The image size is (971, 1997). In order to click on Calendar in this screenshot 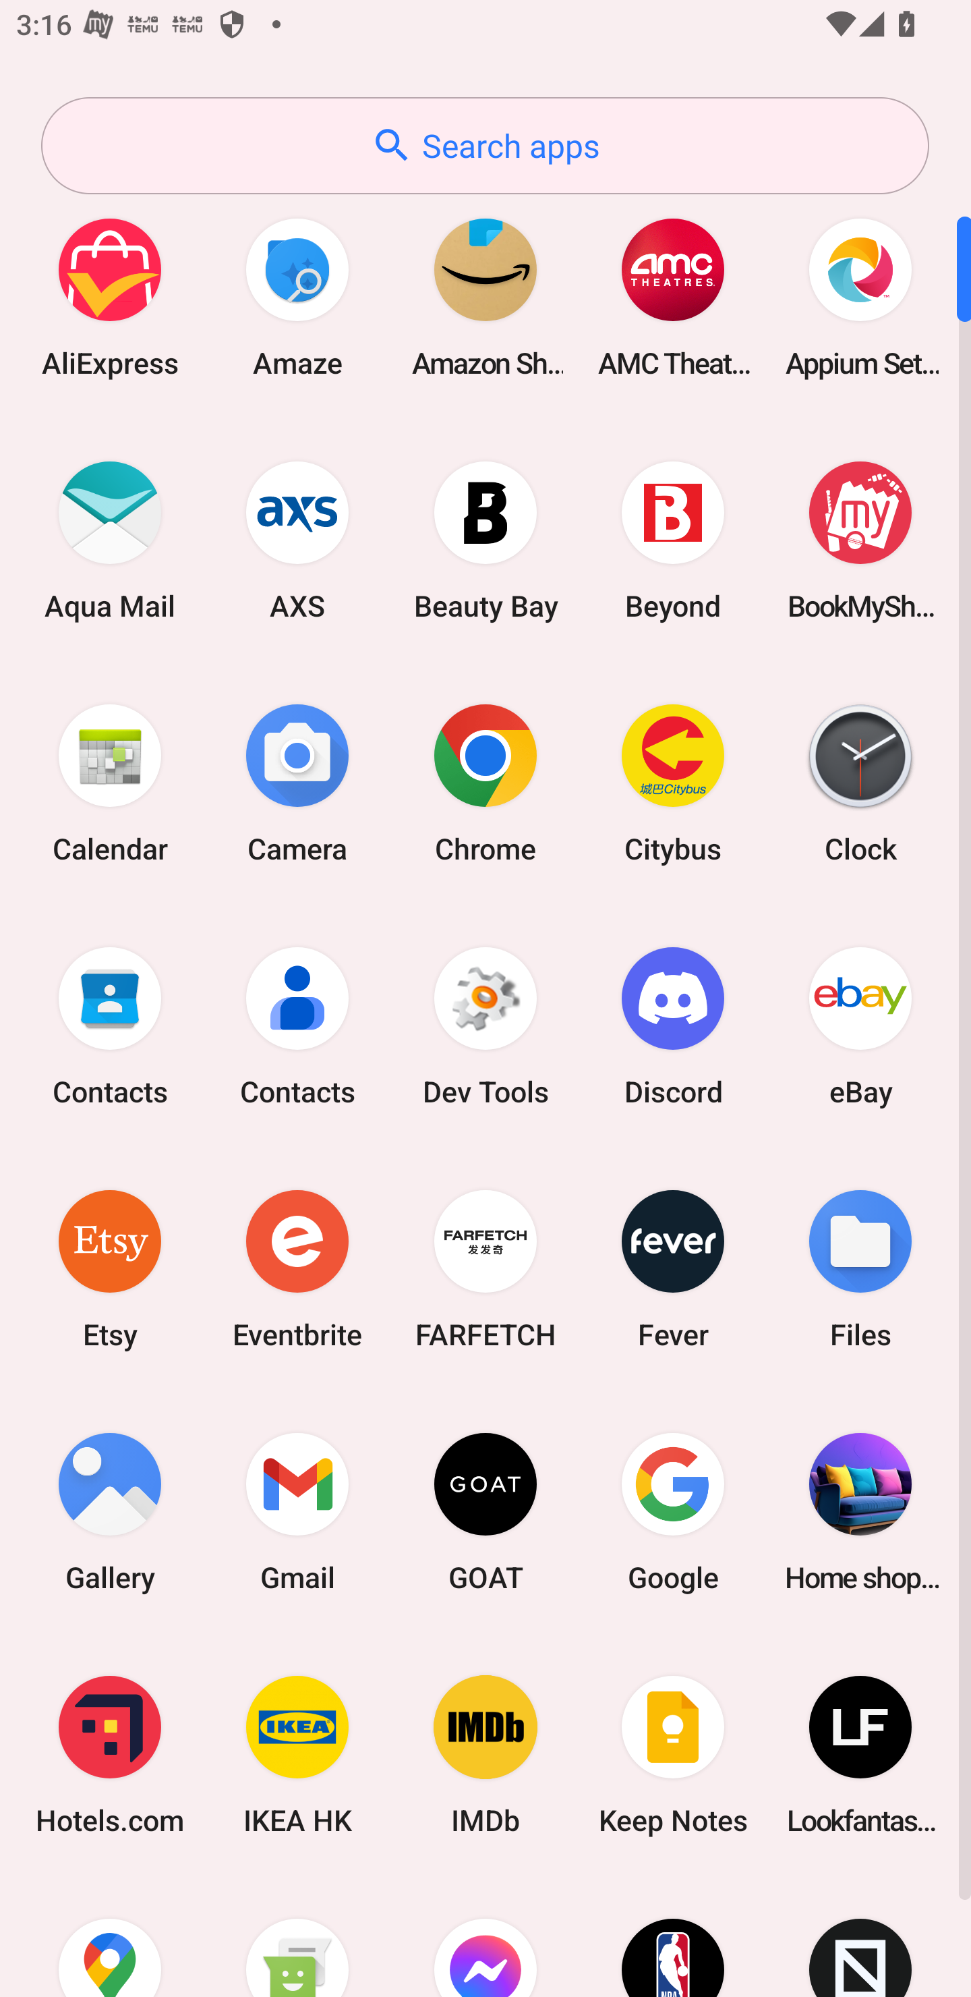, I will do `click(110, 783)`.